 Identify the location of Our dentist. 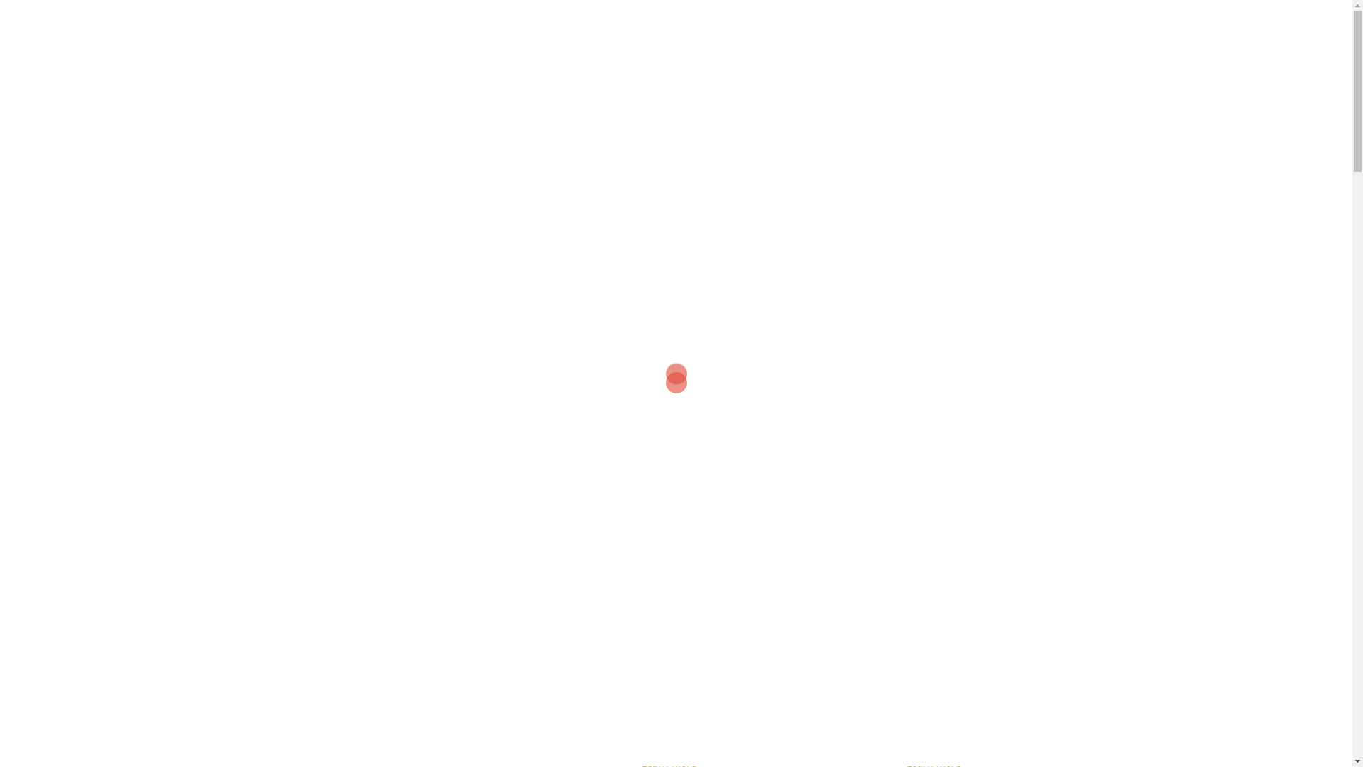
(981, 60).